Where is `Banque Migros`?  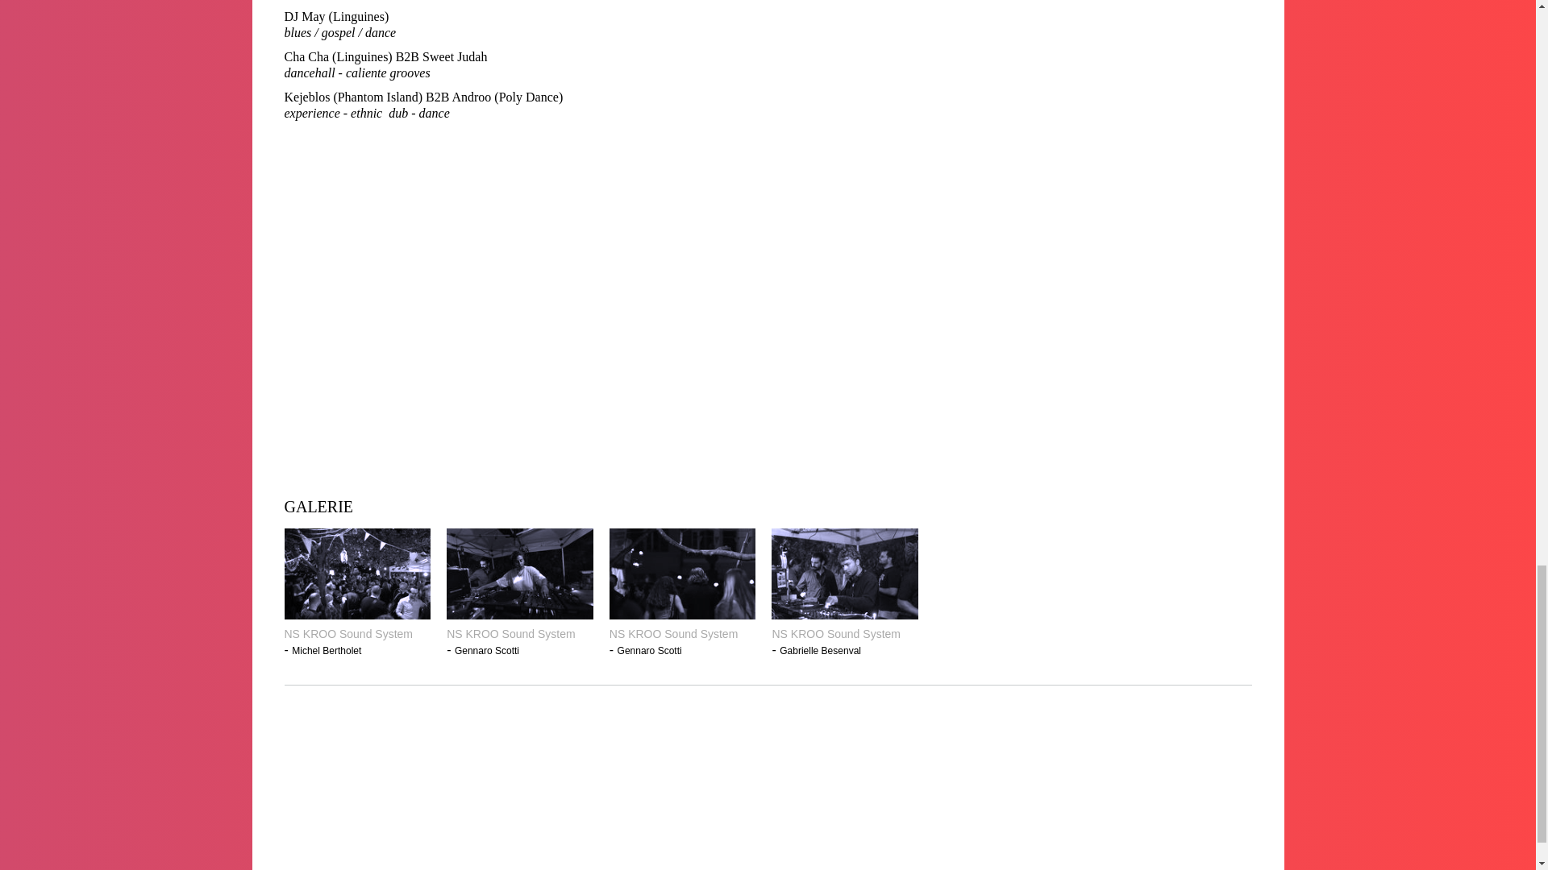
Banque Migros is located at coordinates (522, 744).